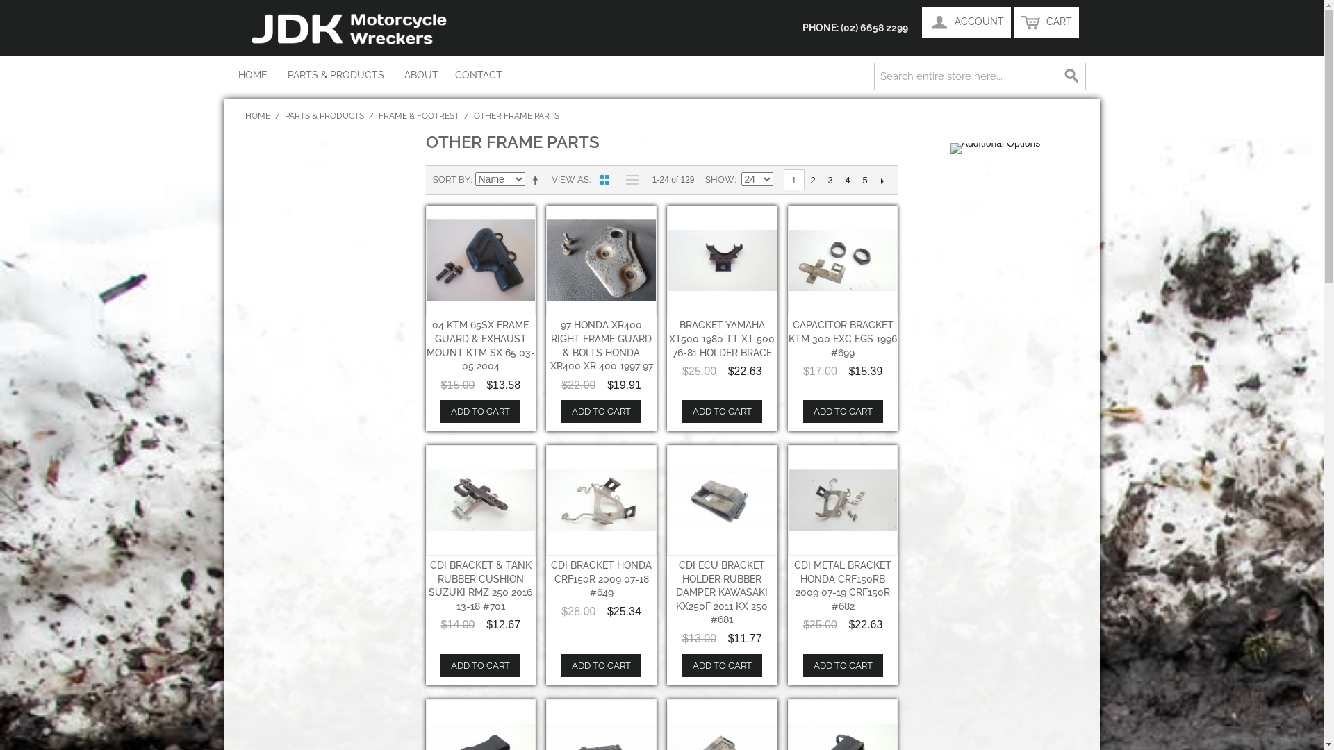  What do you see at coordinates (421, 75) in the screenshot?
I see `ABOUT` at bounding box center [421, 75].